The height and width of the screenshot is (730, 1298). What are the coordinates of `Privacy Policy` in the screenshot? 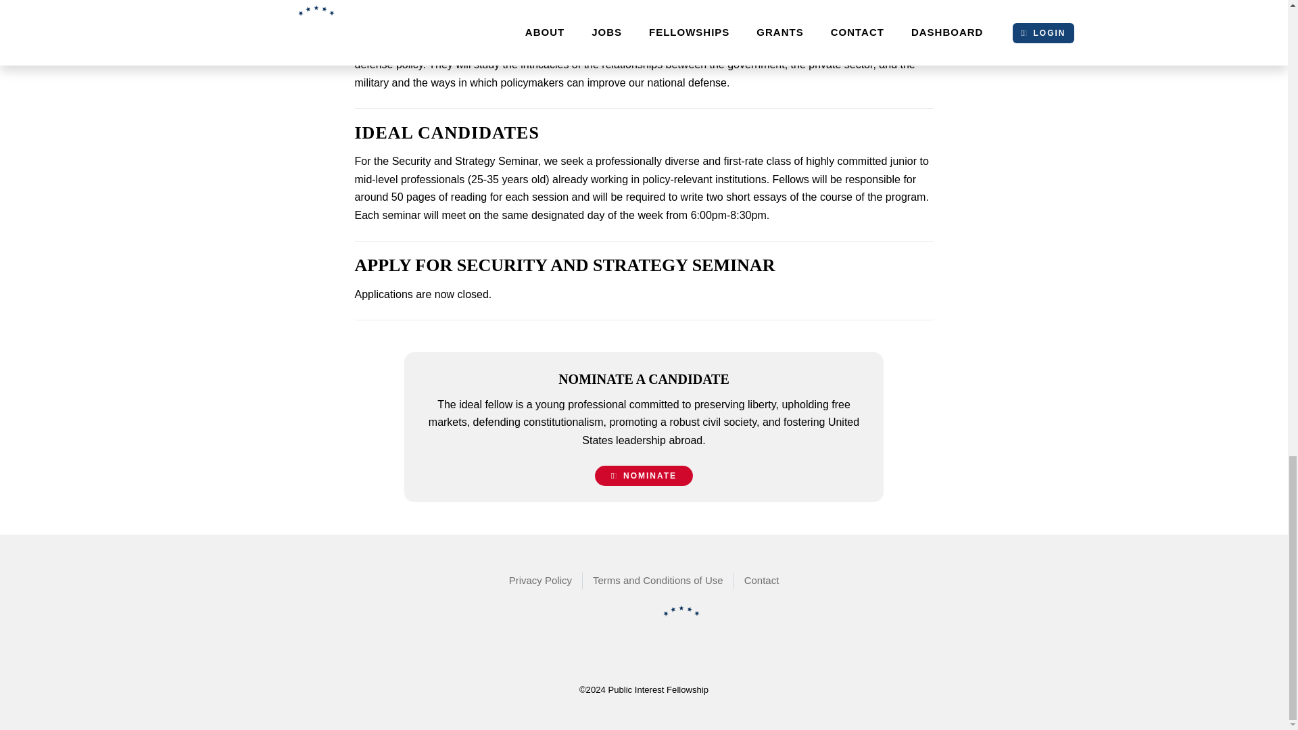 It's located at (541, 580).